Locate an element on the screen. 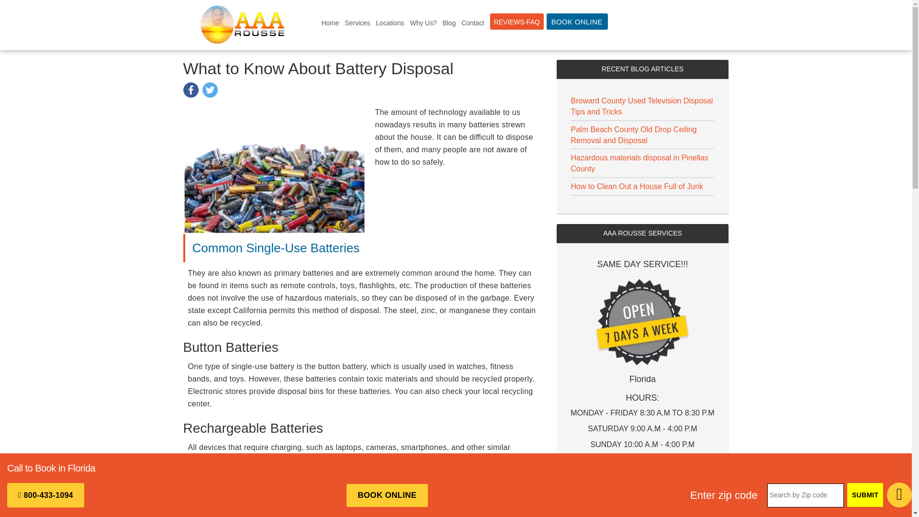 This screenshot has height=517, width=919. Hazardous materials disposal in Pinellas County is located at coordinates (639, 163).